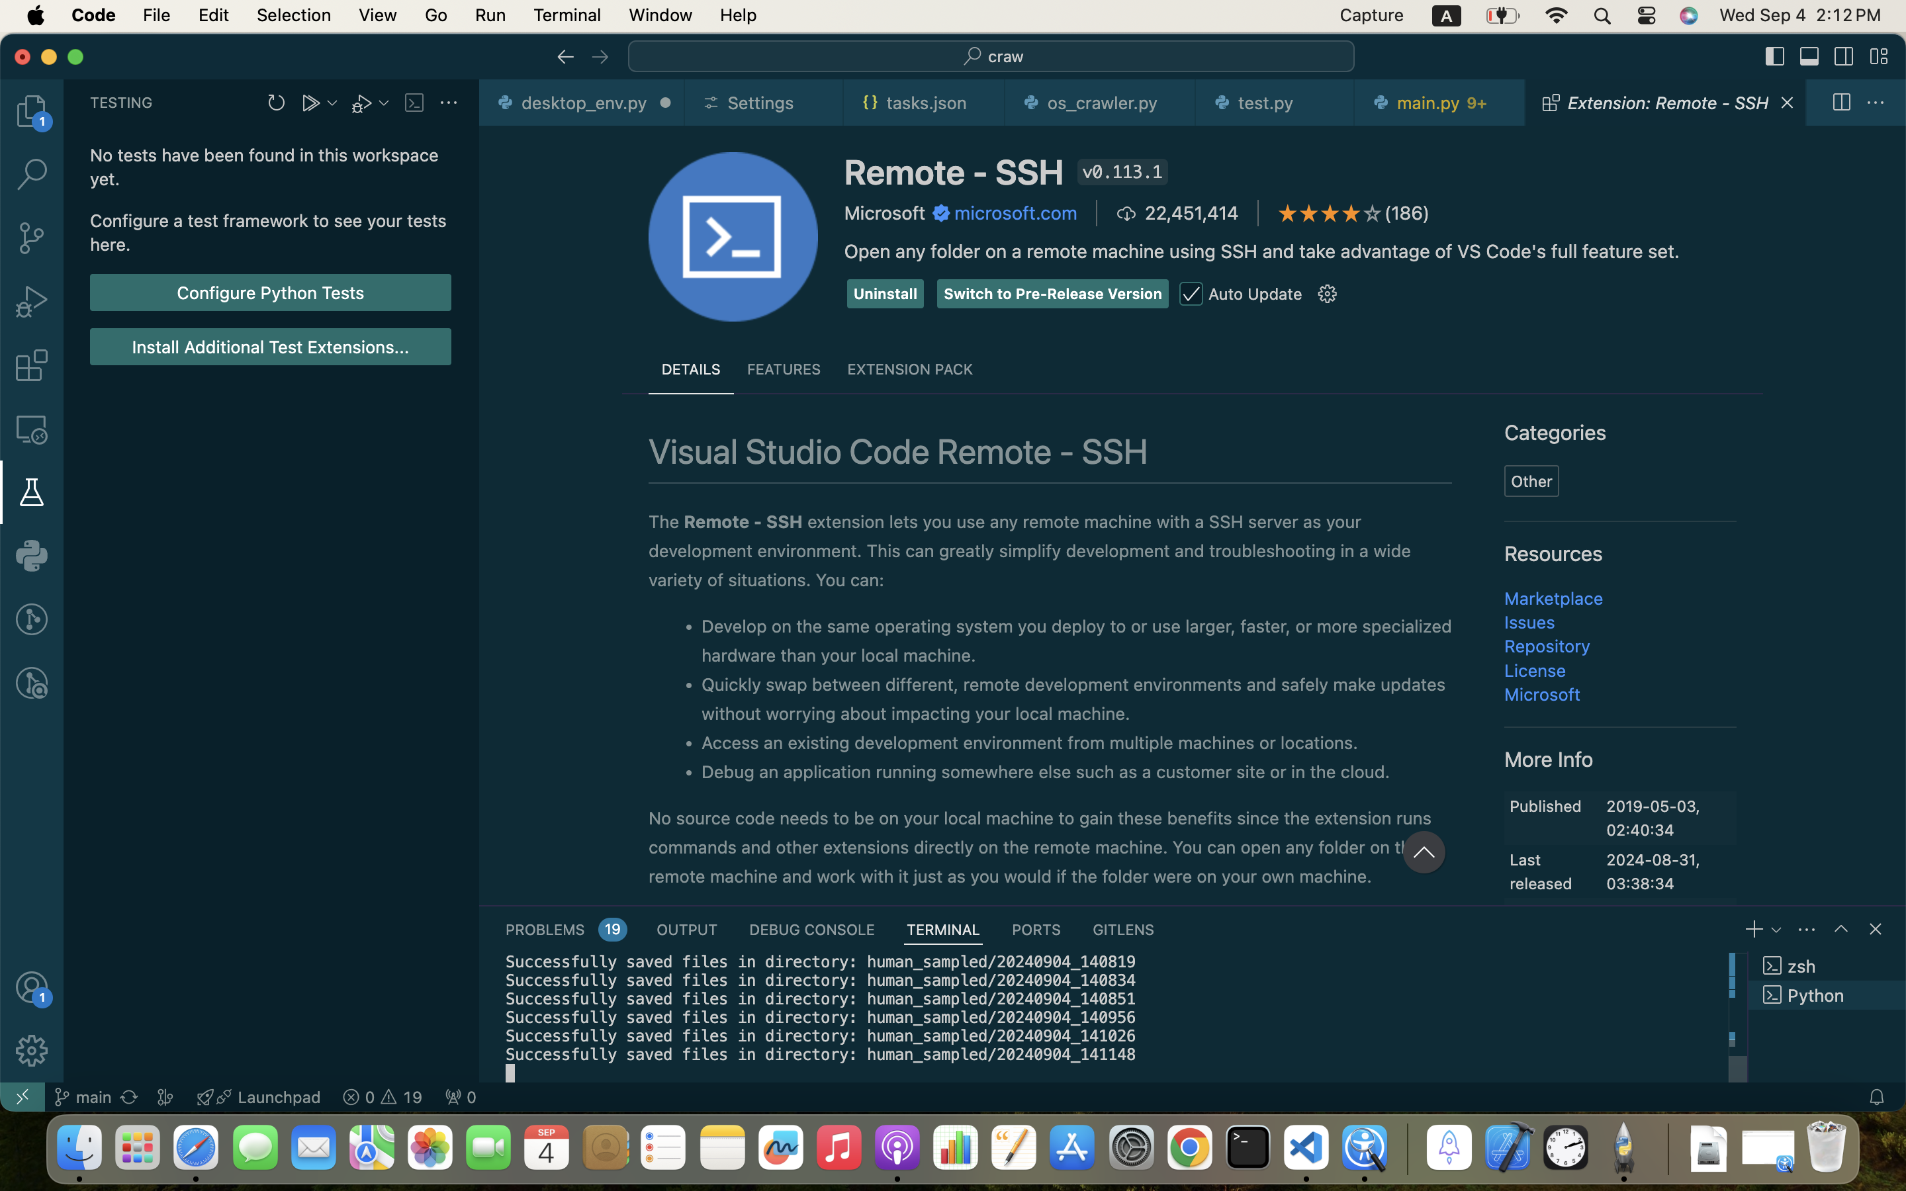 This screenshot has width=1906, height=1191. What do you see at coordinates (1666, 103) in the screenshot?
I see `1 Extension: Remote - SSH  ` at bounding box center [1666, 103].